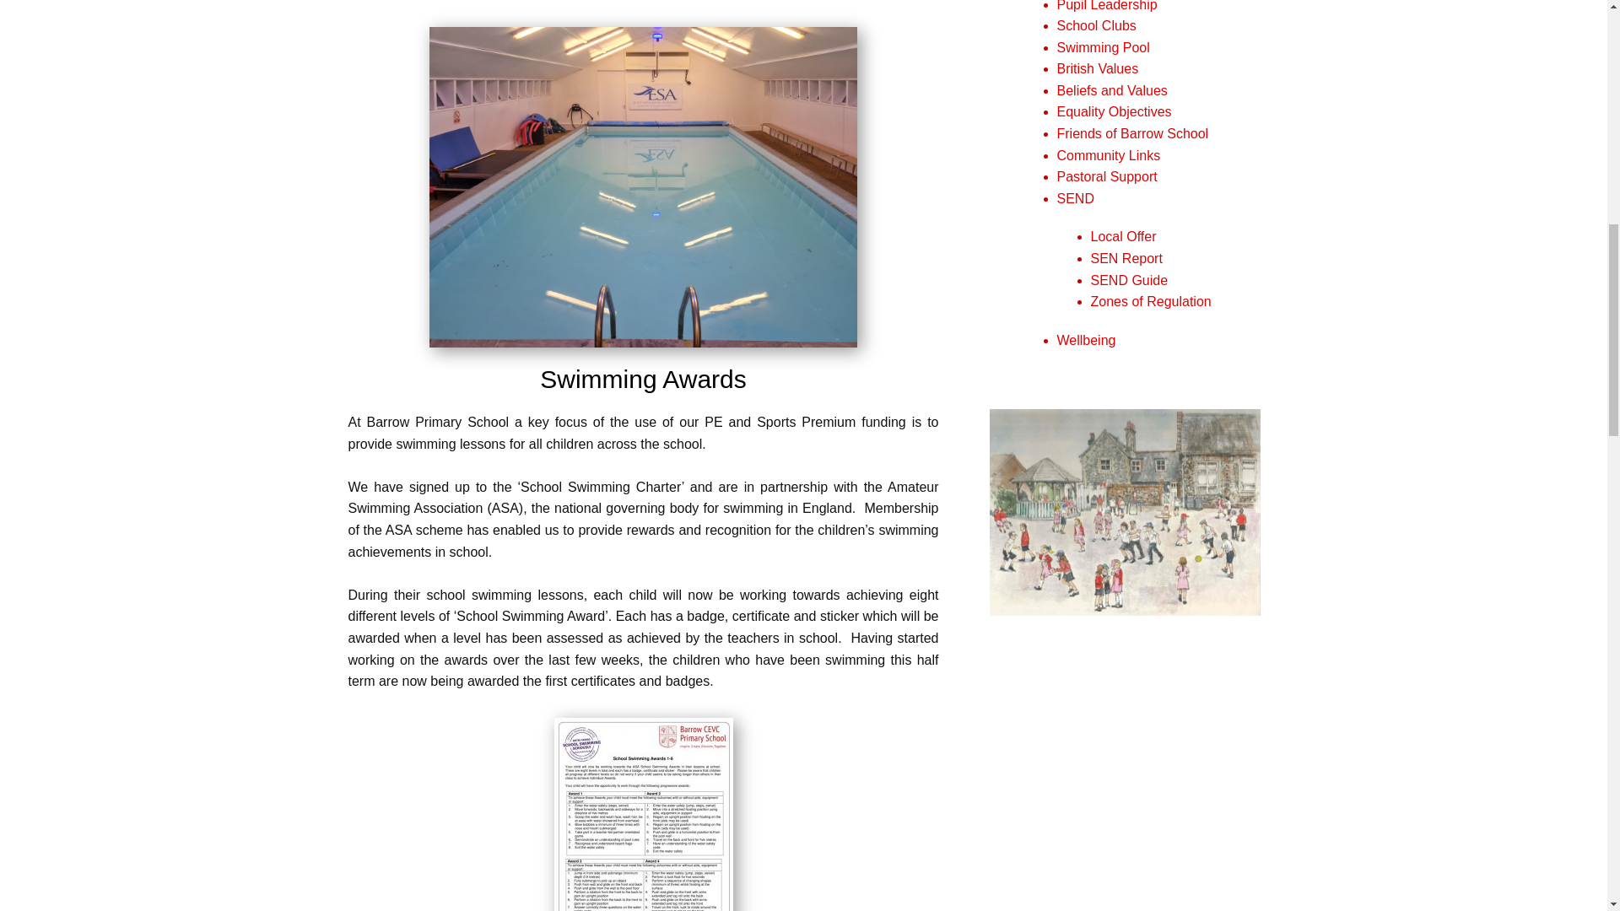 Image resolution: width=1620 pixels, height=911 pixels. What do you see at coordinates (1102, 47) in the screenshot?
I see `Swimming Pool` at bounding box center [1102, 47].